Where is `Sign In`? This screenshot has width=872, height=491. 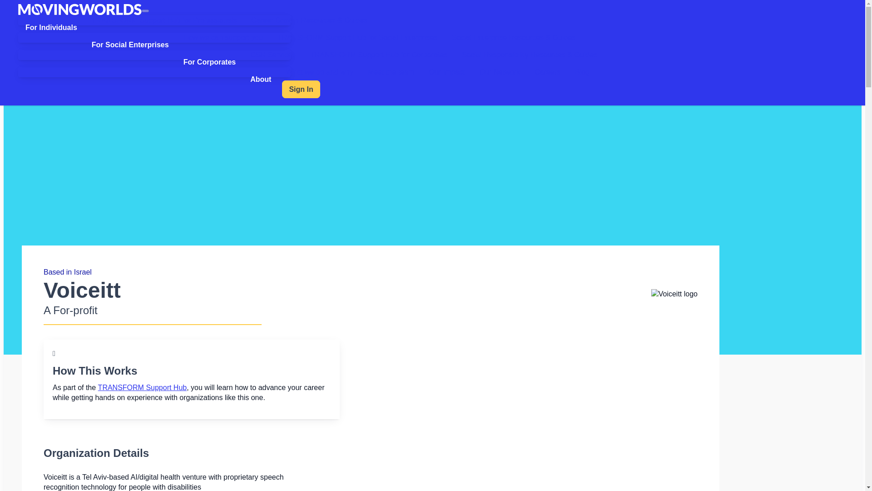 Sign In is located at coordinates (301, 89).